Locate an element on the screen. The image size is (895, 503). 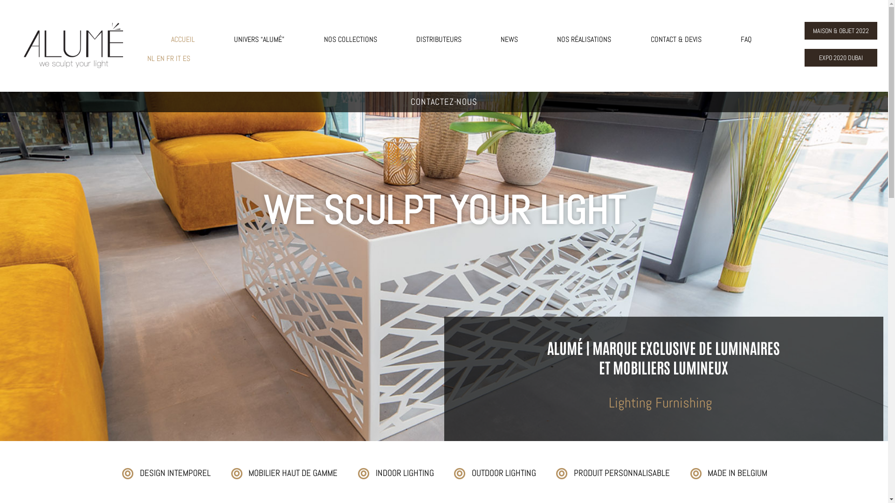
ES is located at coordinates (186, 59).